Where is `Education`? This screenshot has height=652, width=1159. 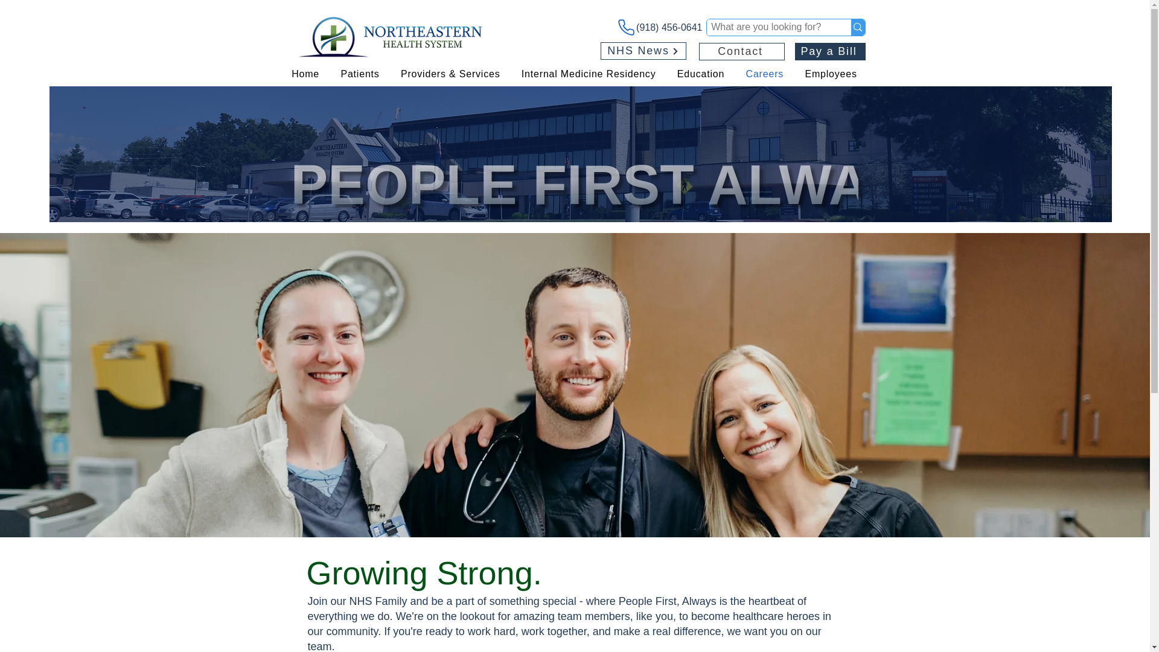
Education is located at coordinates (700, 74).